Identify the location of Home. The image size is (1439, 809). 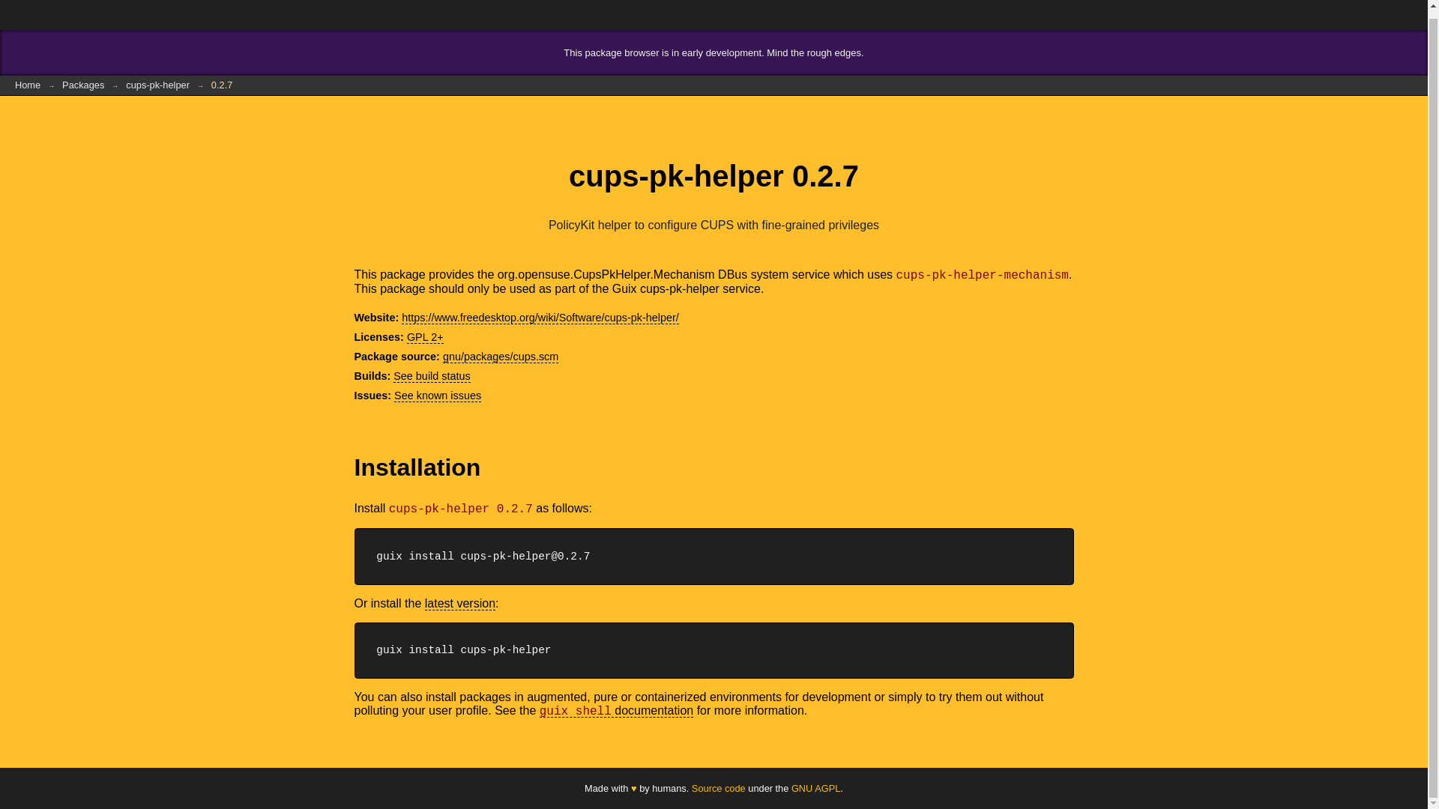
(28, 85).